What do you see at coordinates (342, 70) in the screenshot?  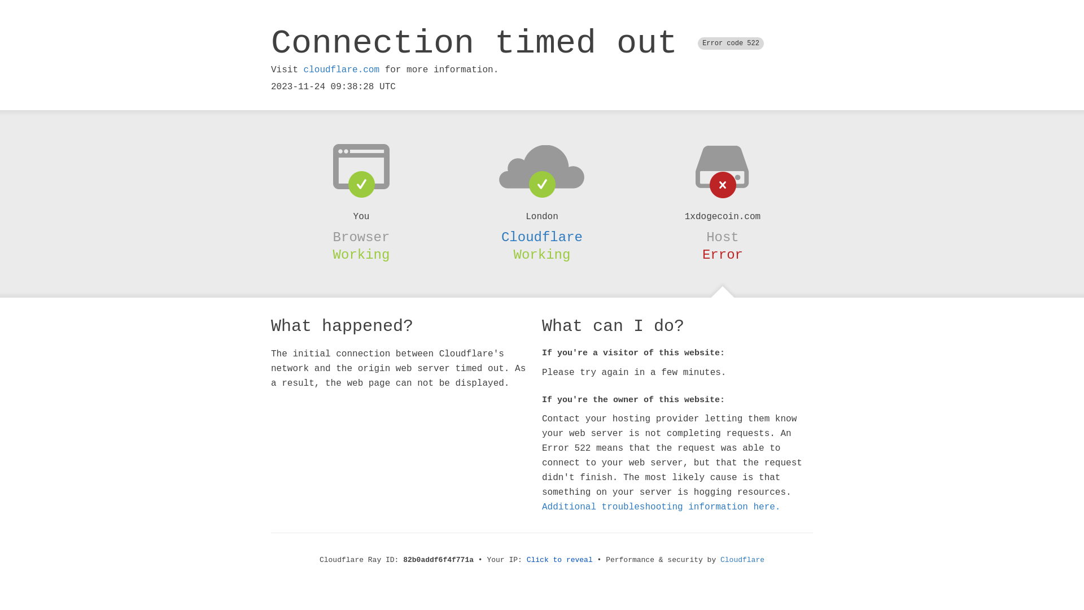 I see `cloudflare.com` at bounding box center [342, 70].